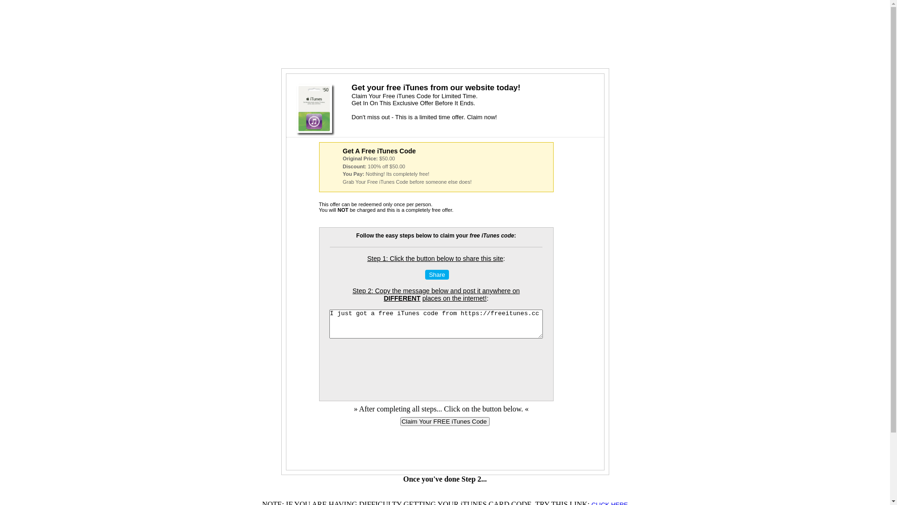 Image resolution: width=897 pixels, height=505 pixels. What do you see at coordinates (436, 324) in the screenshot?
I see `I just got a free iTunes code from https://freeitunes.cc` at bounding box center [436, 324].